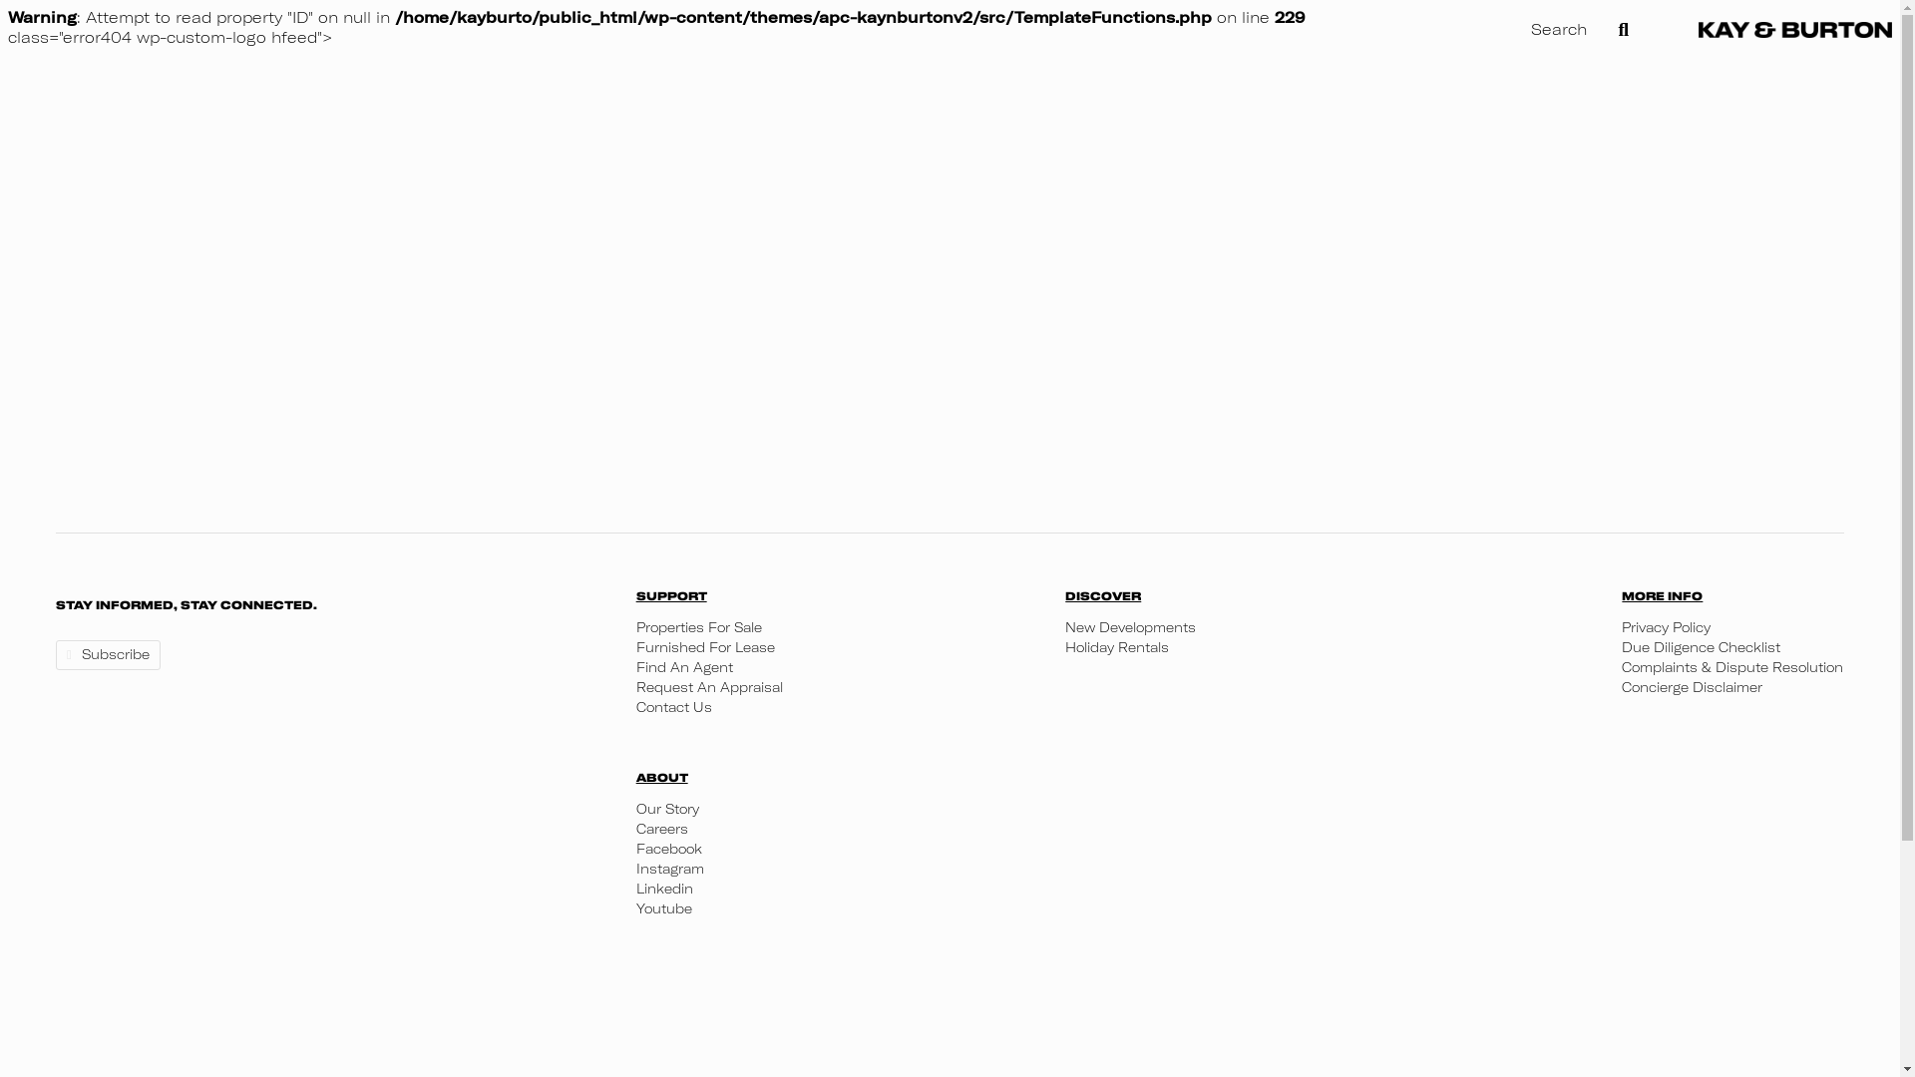  Describe the element at coordinates (1732, 687) in the screenshot. I see `Concierge Disclaimer` at that location.